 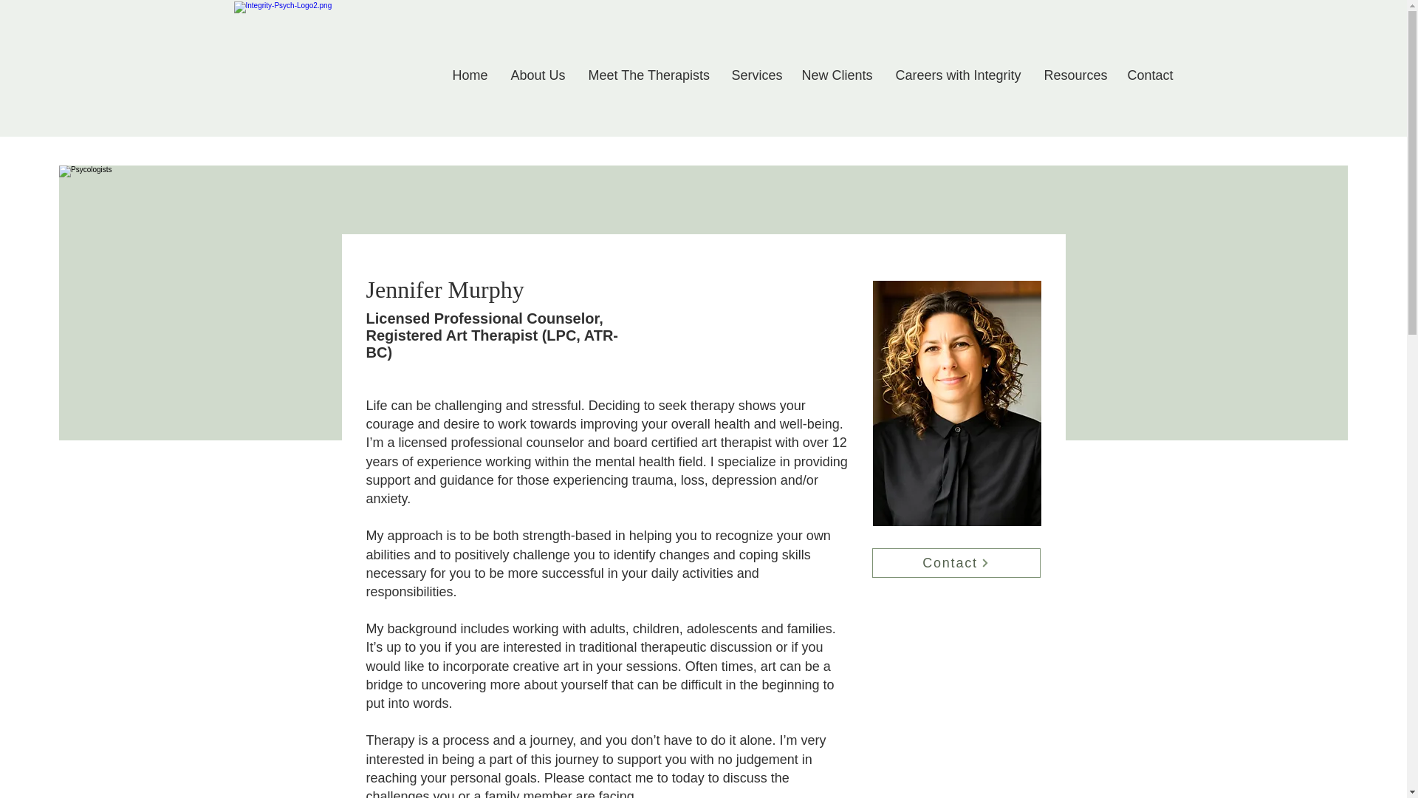 I want to click on About Us, so click(x=538, y=75).